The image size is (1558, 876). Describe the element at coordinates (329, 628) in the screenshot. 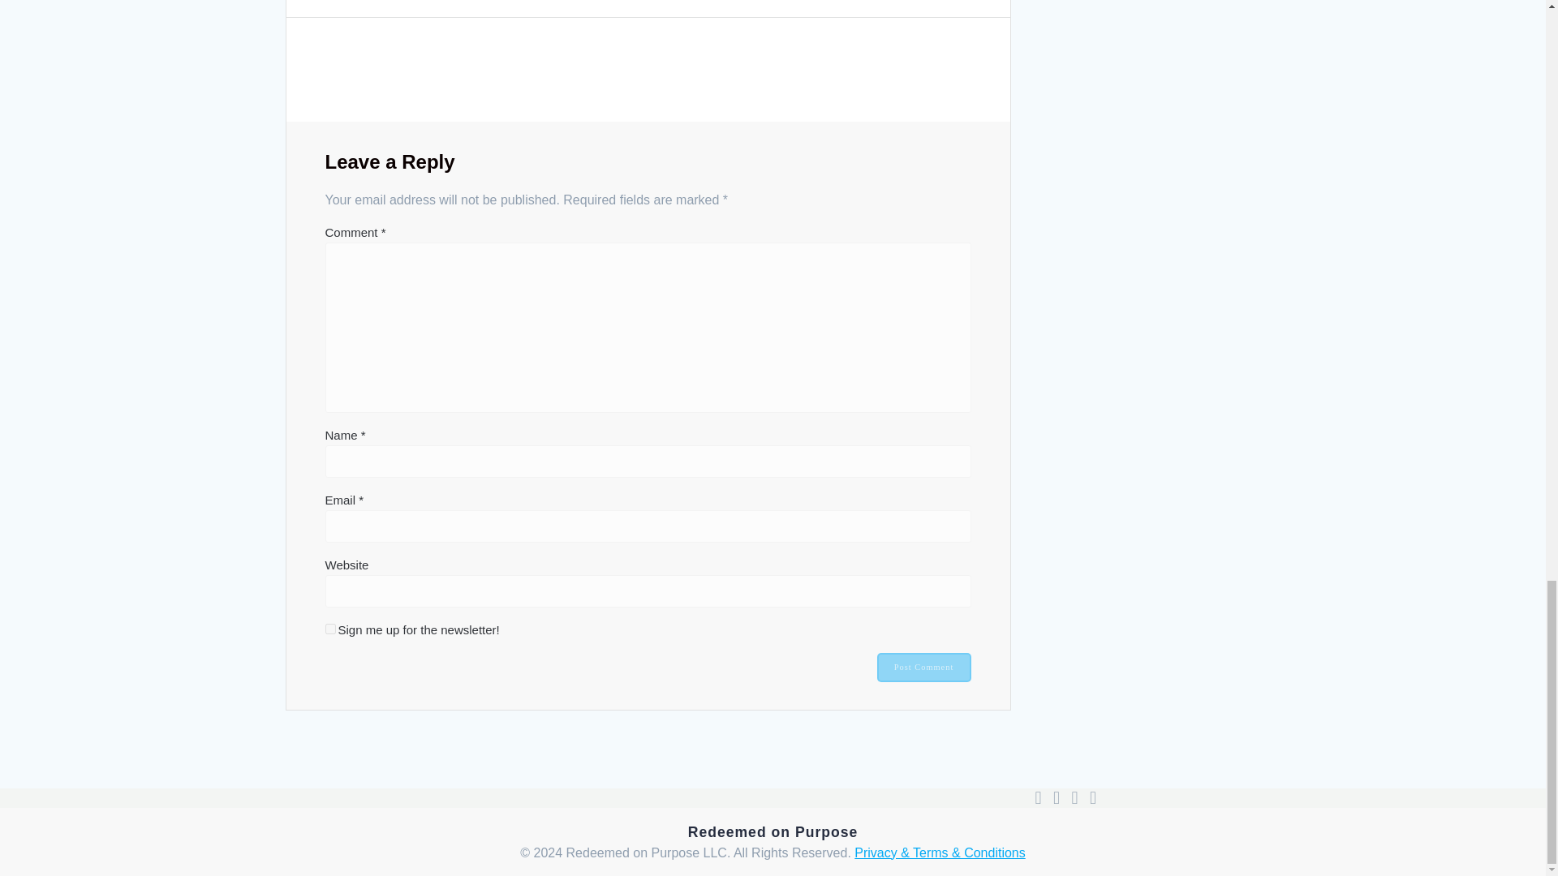

I see `1` at that location.